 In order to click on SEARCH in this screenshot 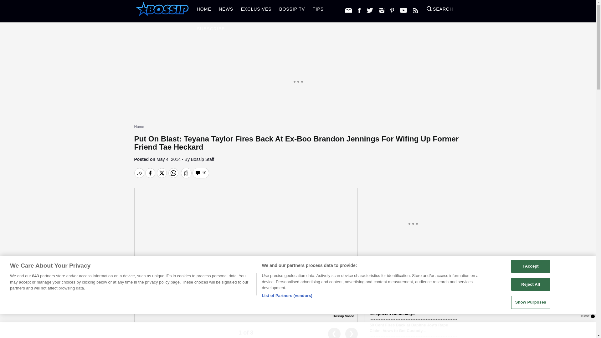, I will do `click(440, 11)`.